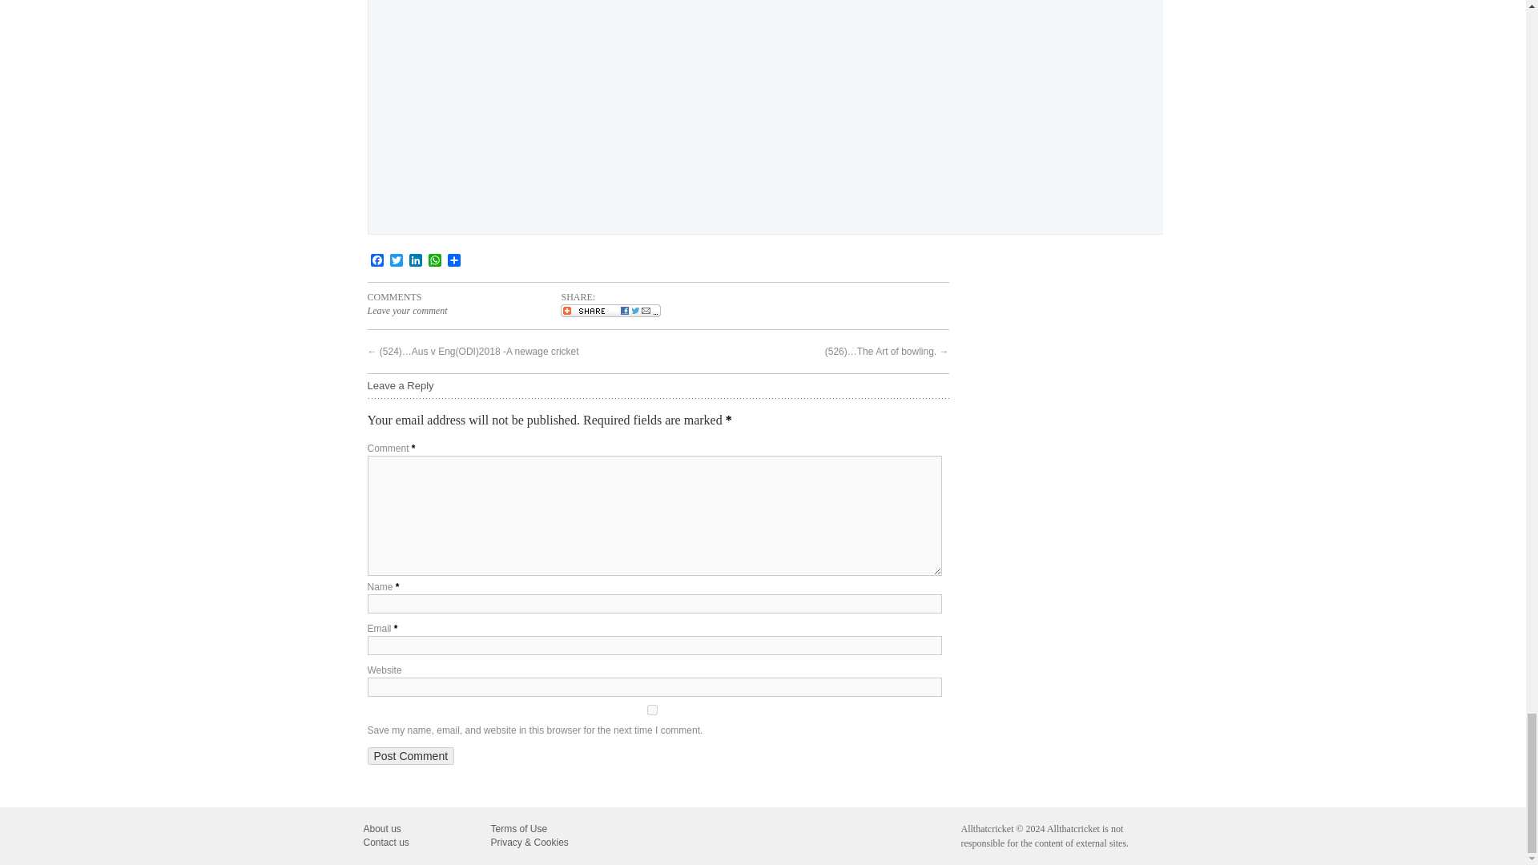  I want to click on Twitter, so click(396, 261).